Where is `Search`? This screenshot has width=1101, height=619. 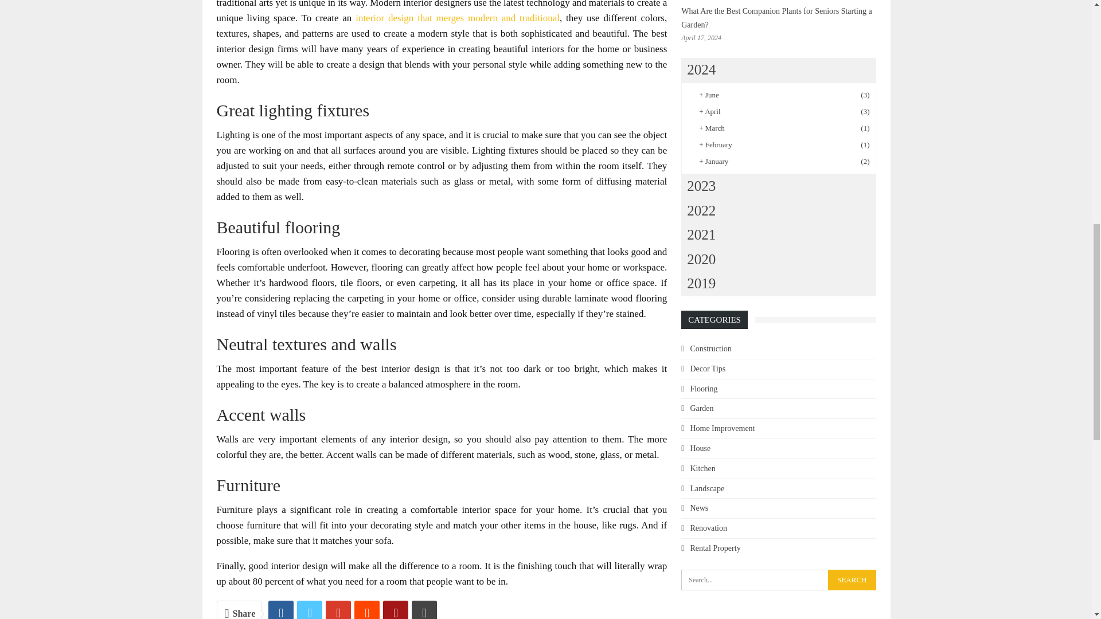 Search is located at coordinates (851, 580).